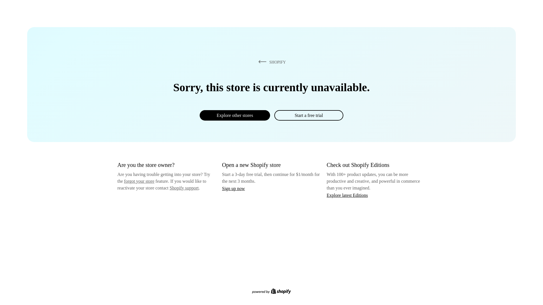  Describe the element at coordinates (235, 115) in the screenshot. I see `Explore other stores` at that location.